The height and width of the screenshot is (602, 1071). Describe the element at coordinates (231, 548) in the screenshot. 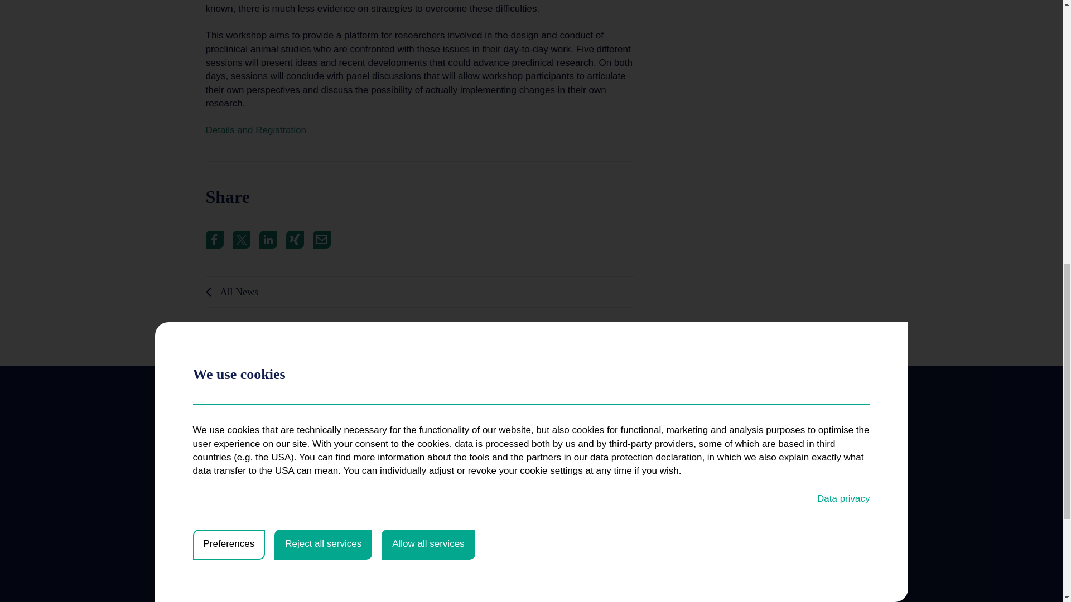

I see `Open Positions` at that location.